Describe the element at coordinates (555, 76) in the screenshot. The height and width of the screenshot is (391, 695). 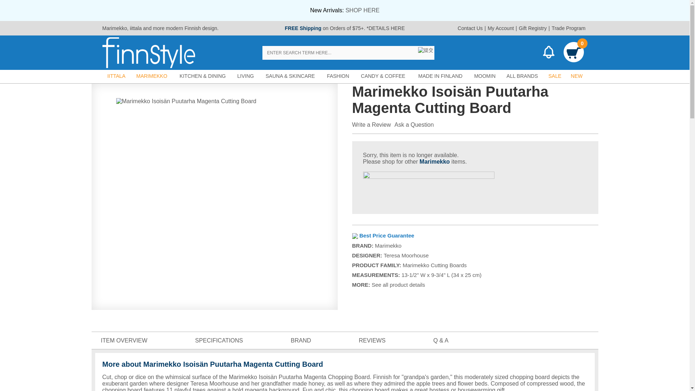
I see `SALE` at that location.